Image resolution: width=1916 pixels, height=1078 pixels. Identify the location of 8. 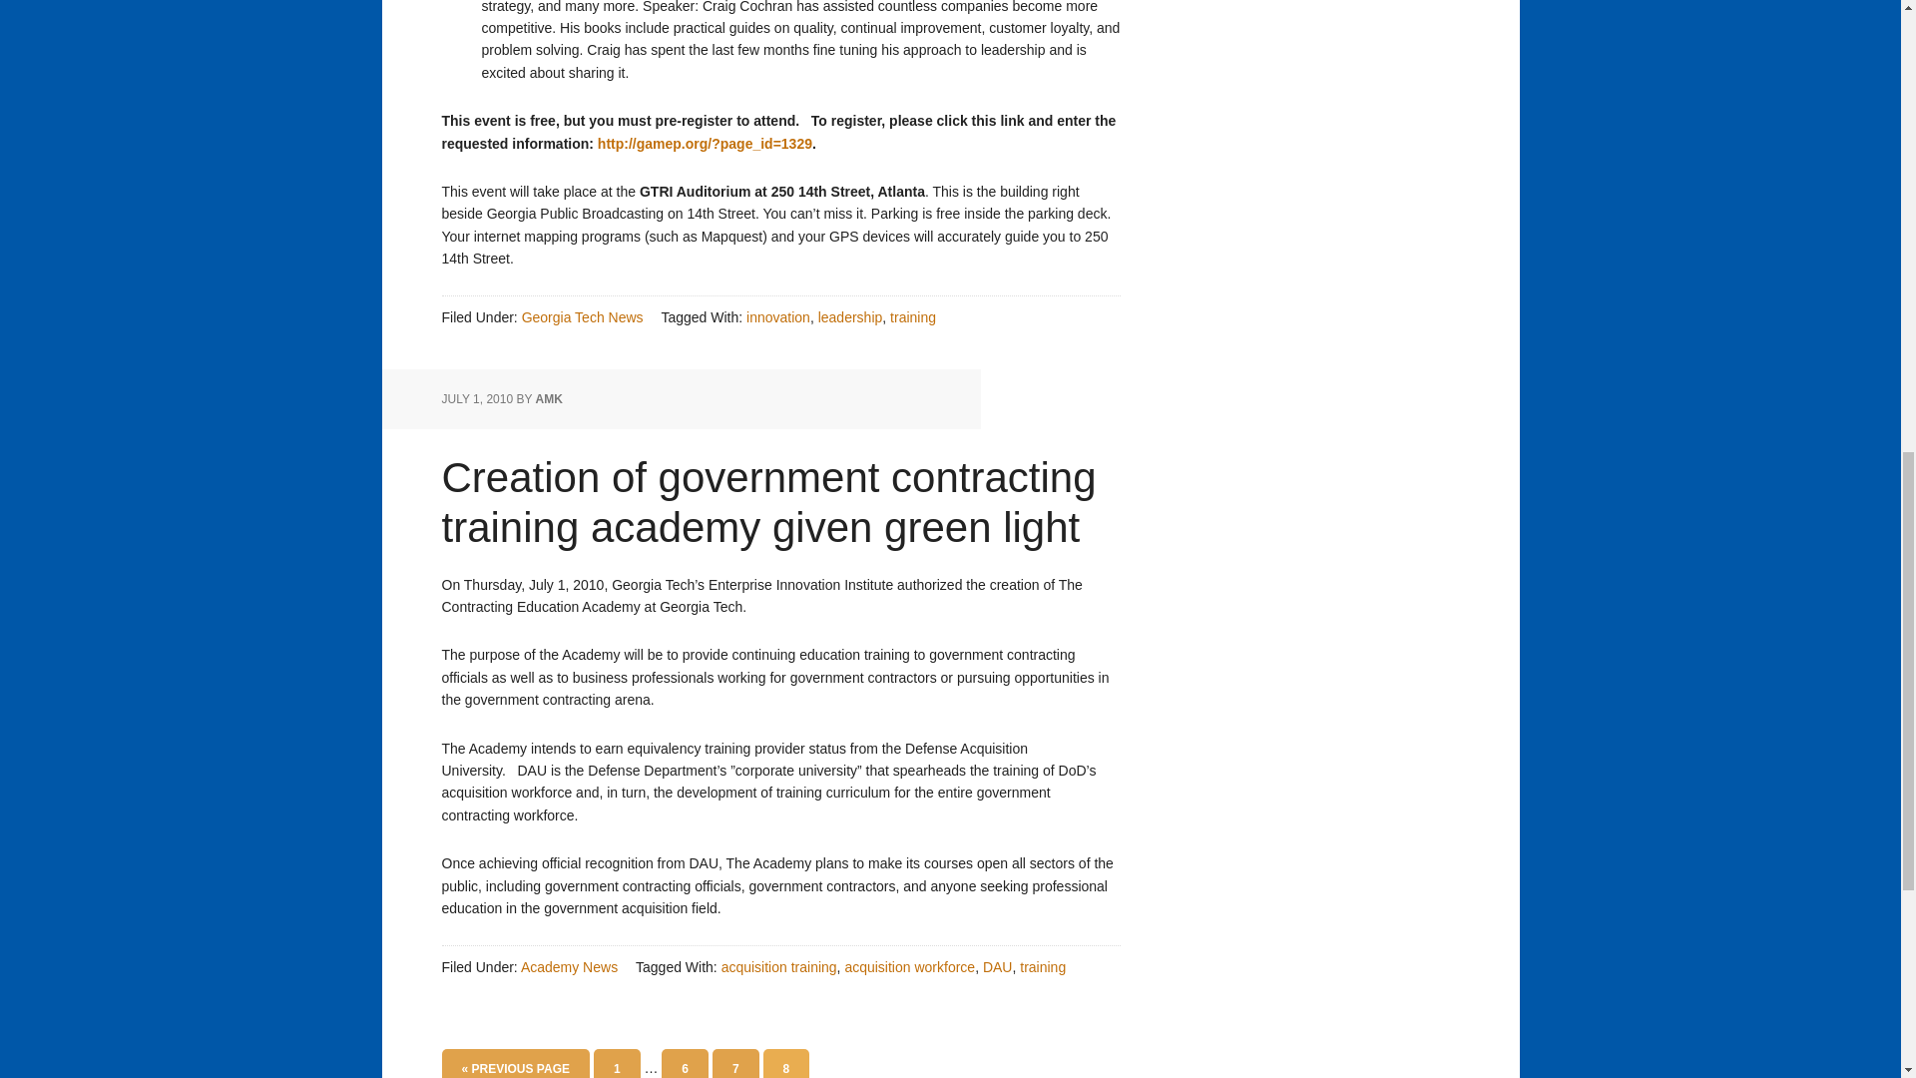
(785, 1063).